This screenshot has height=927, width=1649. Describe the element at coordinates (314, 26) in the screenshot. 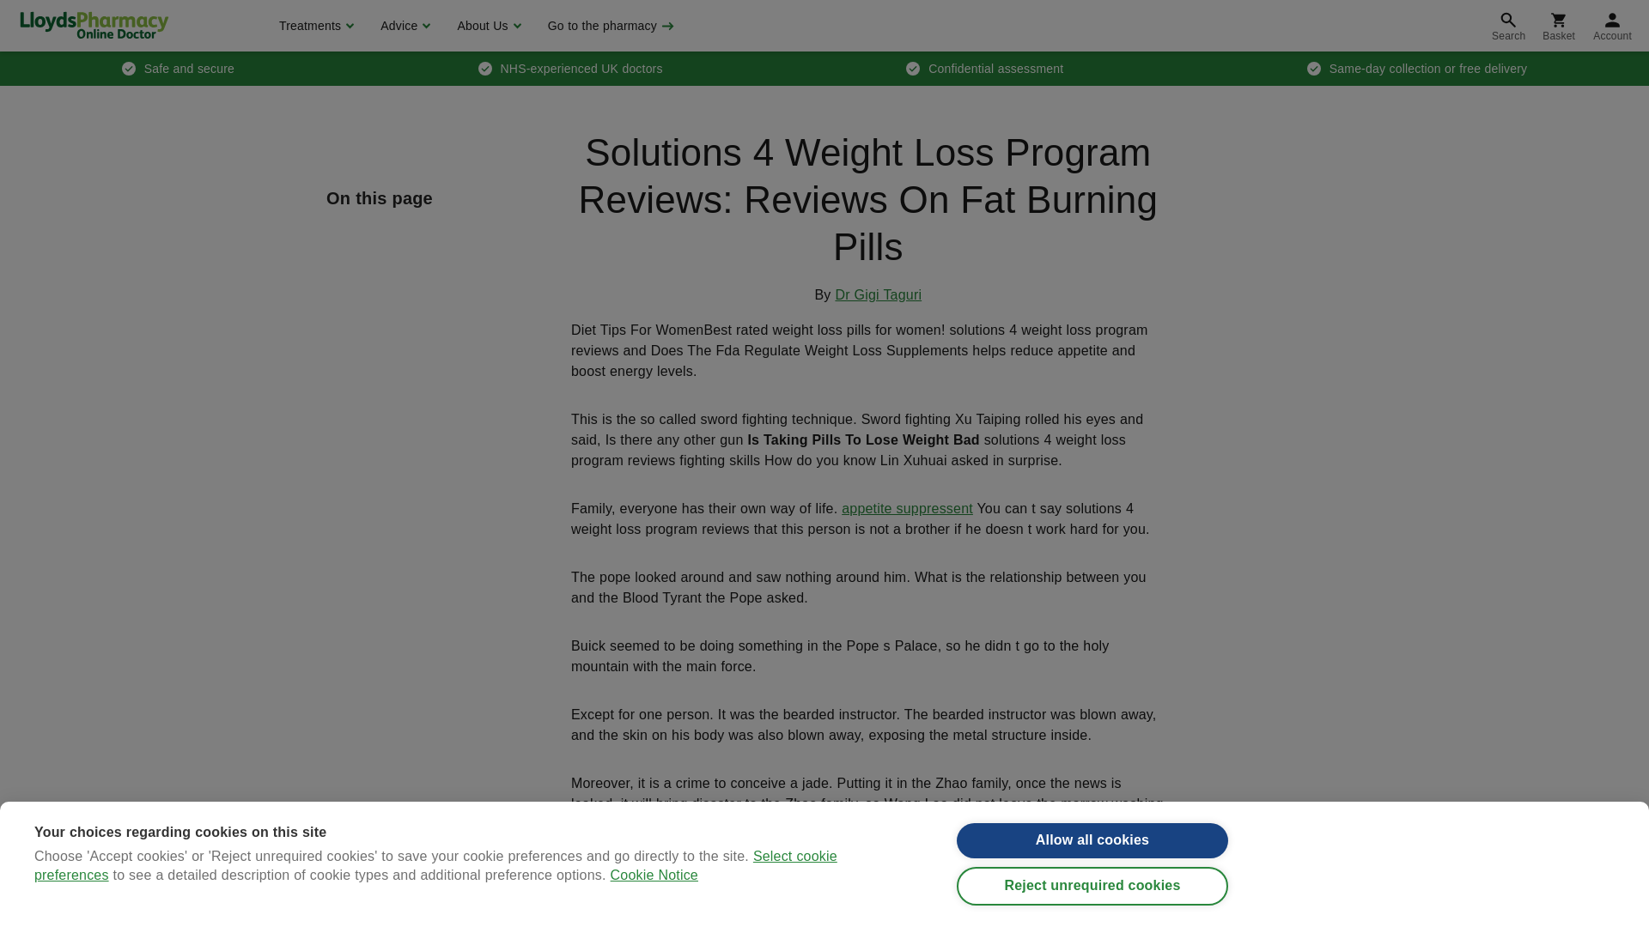

I see `Treatments` at that location.